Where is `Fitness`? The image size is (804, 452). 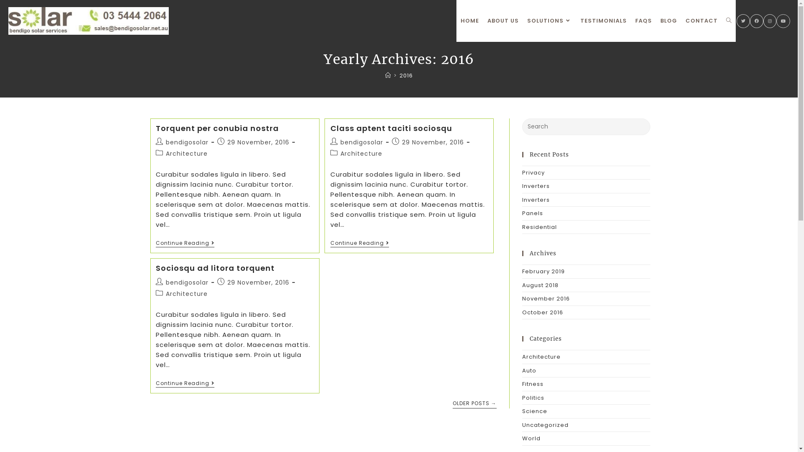 Fitness is located at coordinates (533, 384).